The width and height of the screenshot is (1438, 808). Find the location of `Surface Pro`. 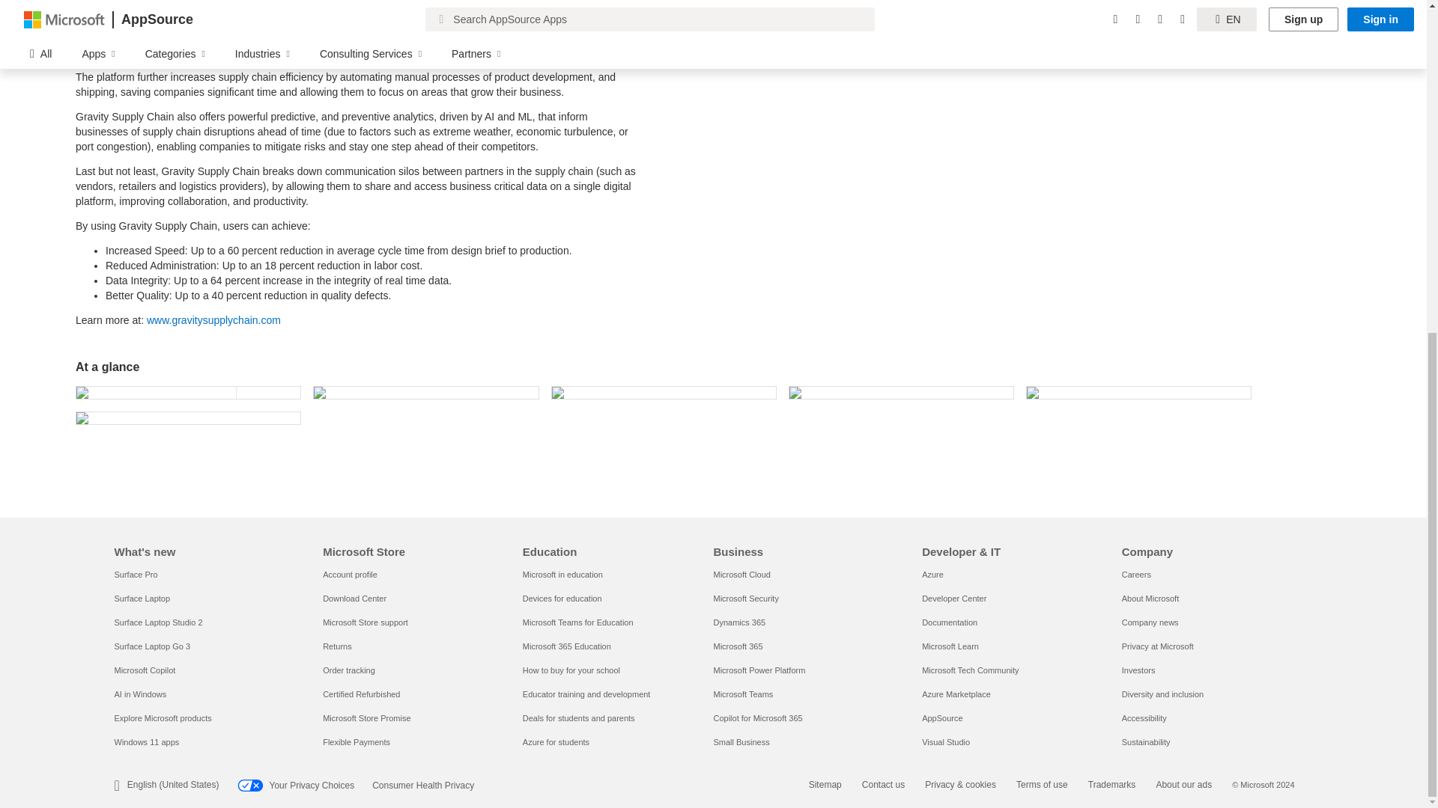

Surface Pro is located at coordinates (135, 575).